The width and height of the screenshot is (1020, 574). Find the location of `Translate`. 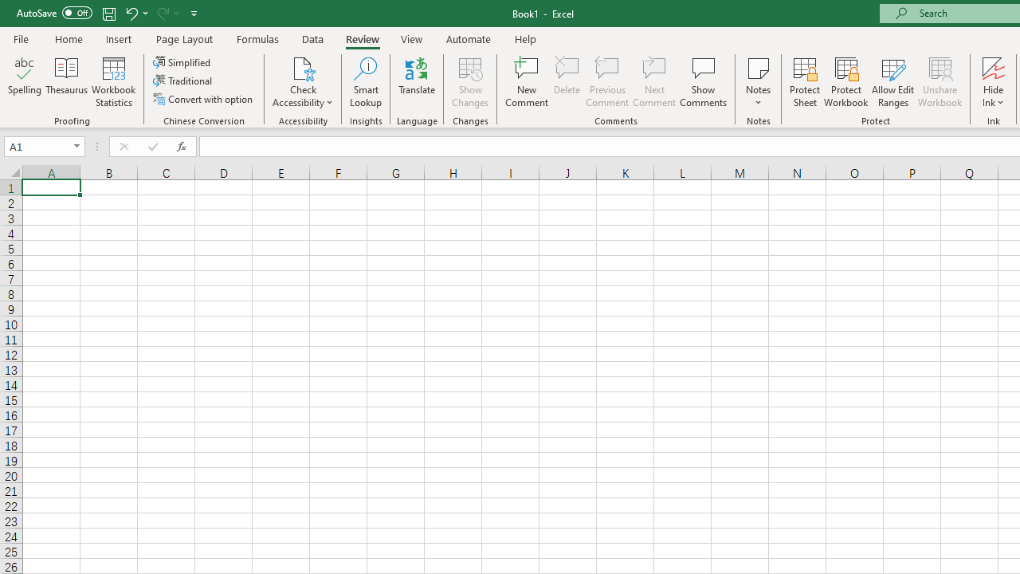

Translate is located at coordinates (417, 81).